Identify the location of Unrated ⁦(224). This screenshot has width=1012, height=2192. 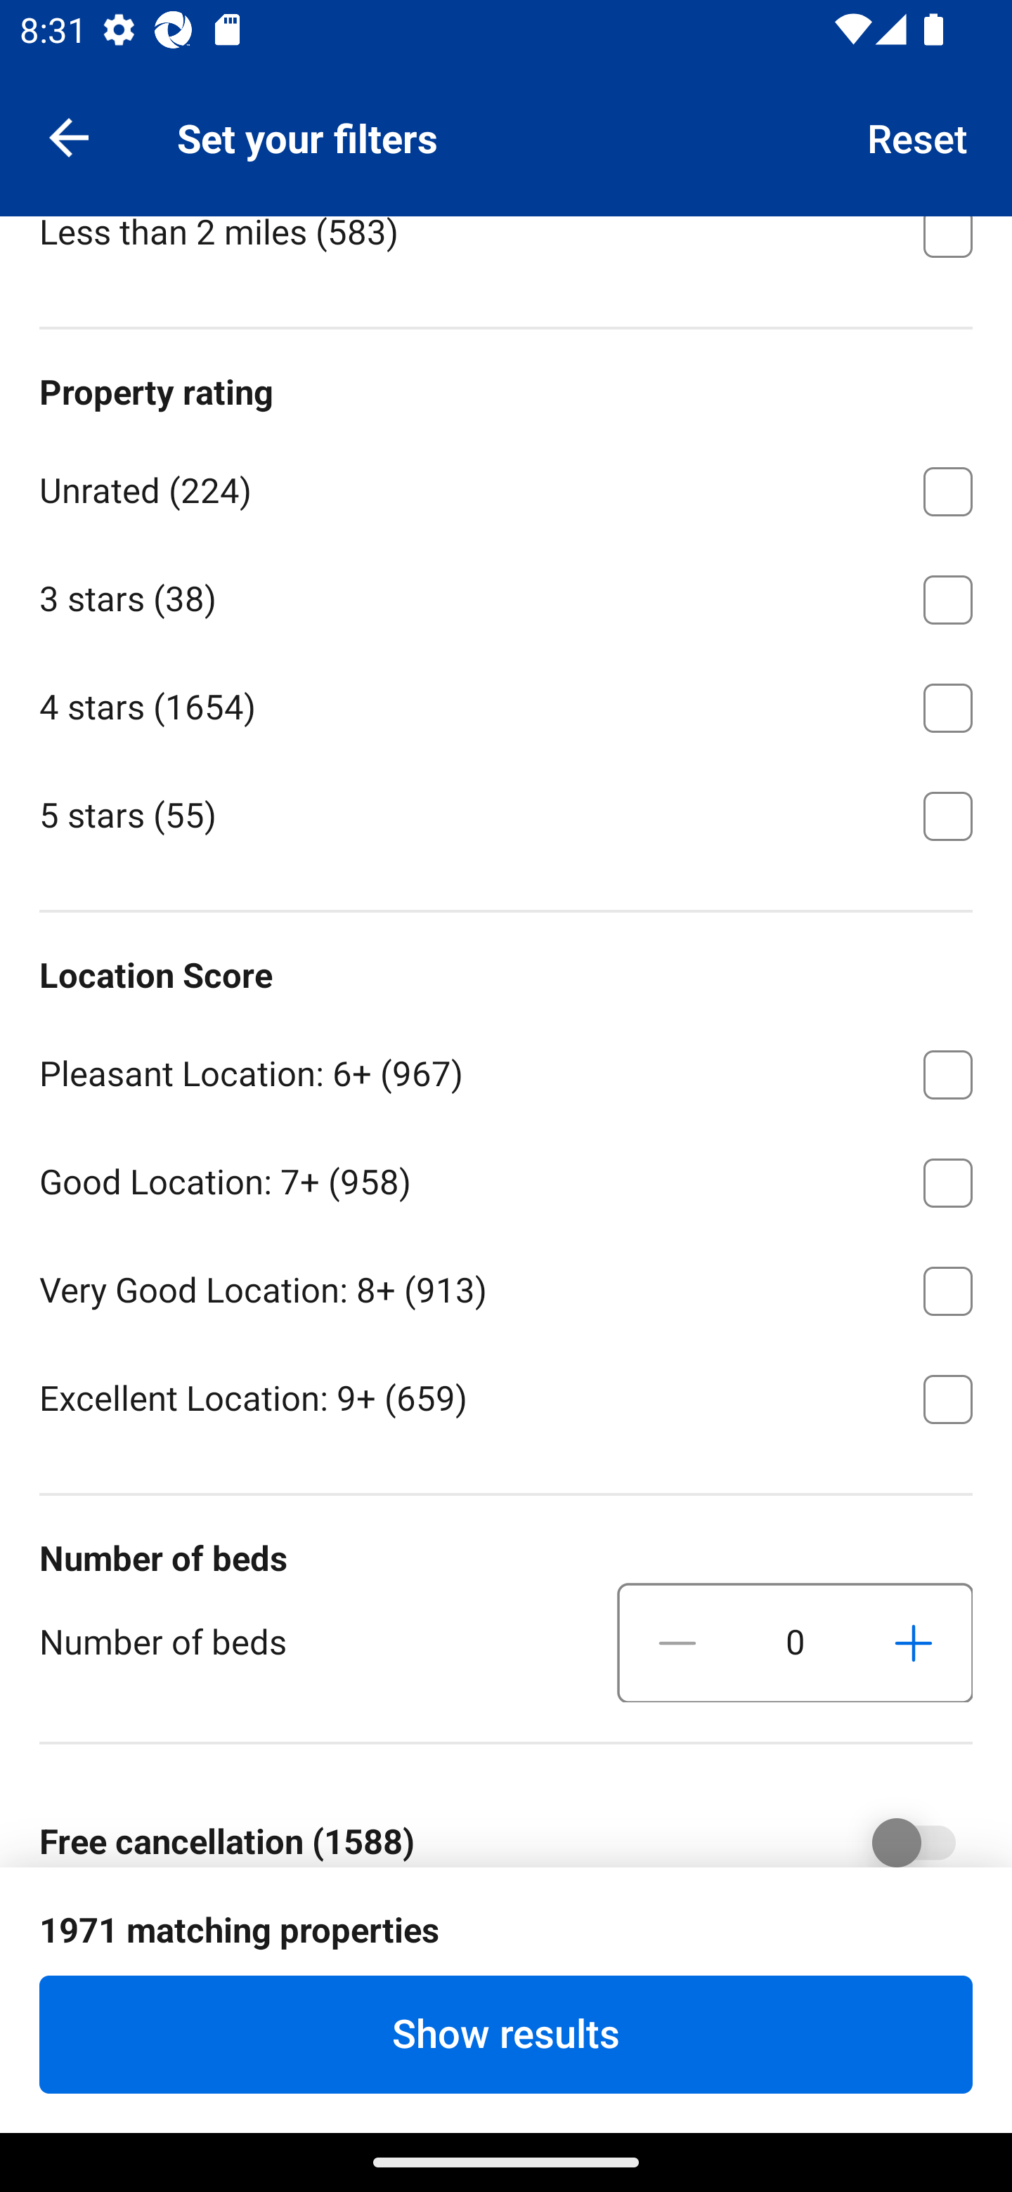
(506, 486).